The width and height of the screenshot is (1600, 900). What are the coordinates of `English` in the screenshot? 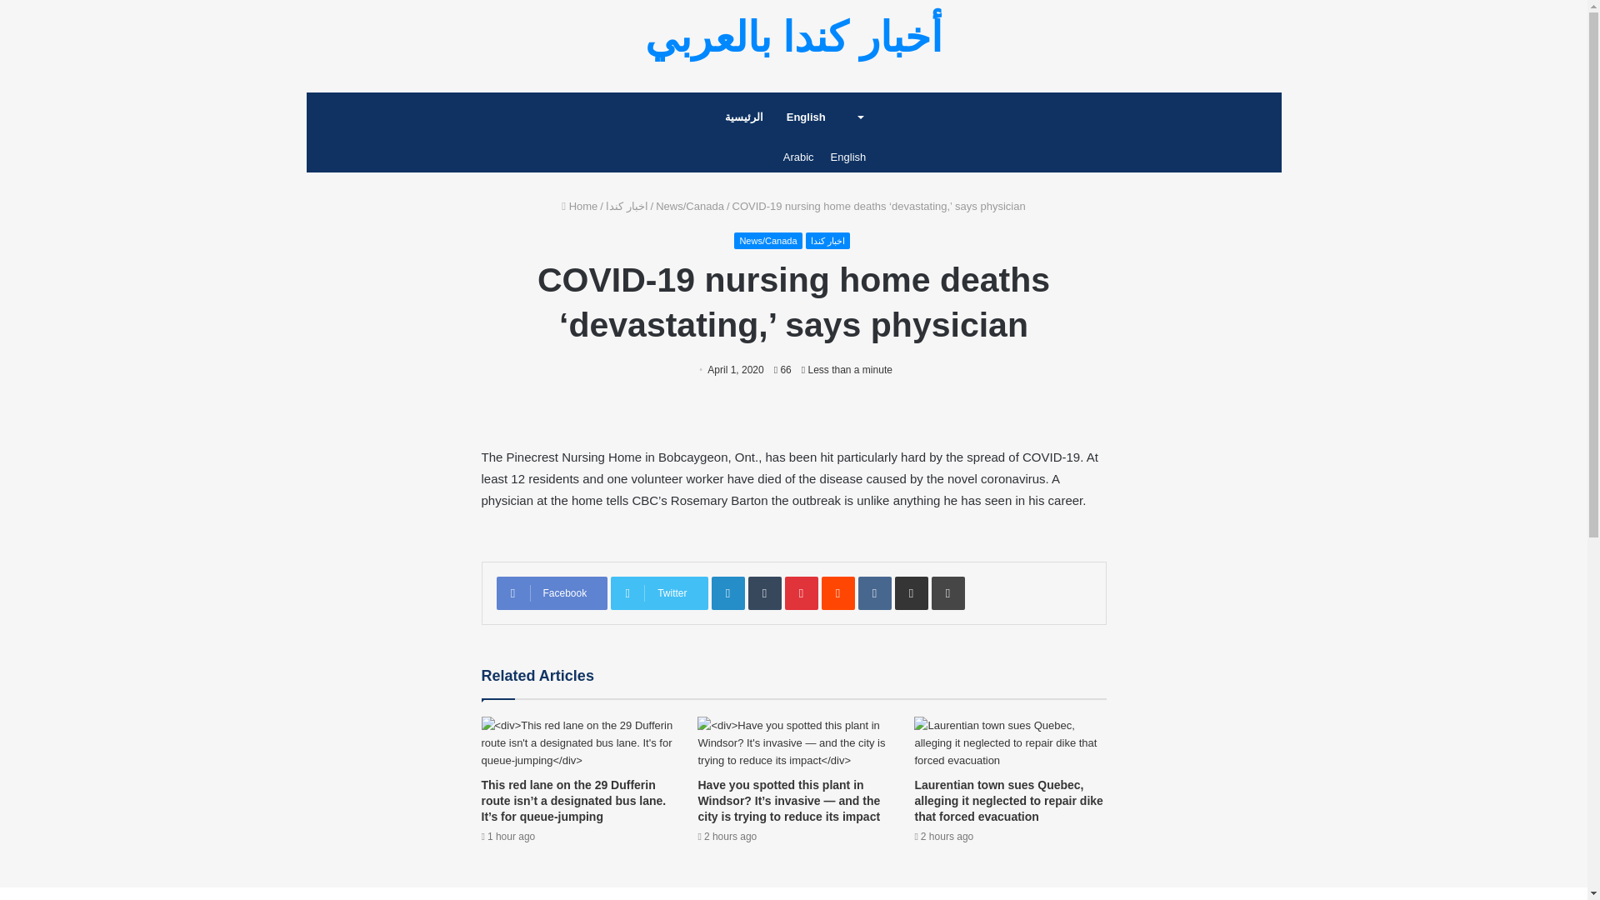 It's located at (825, 117).